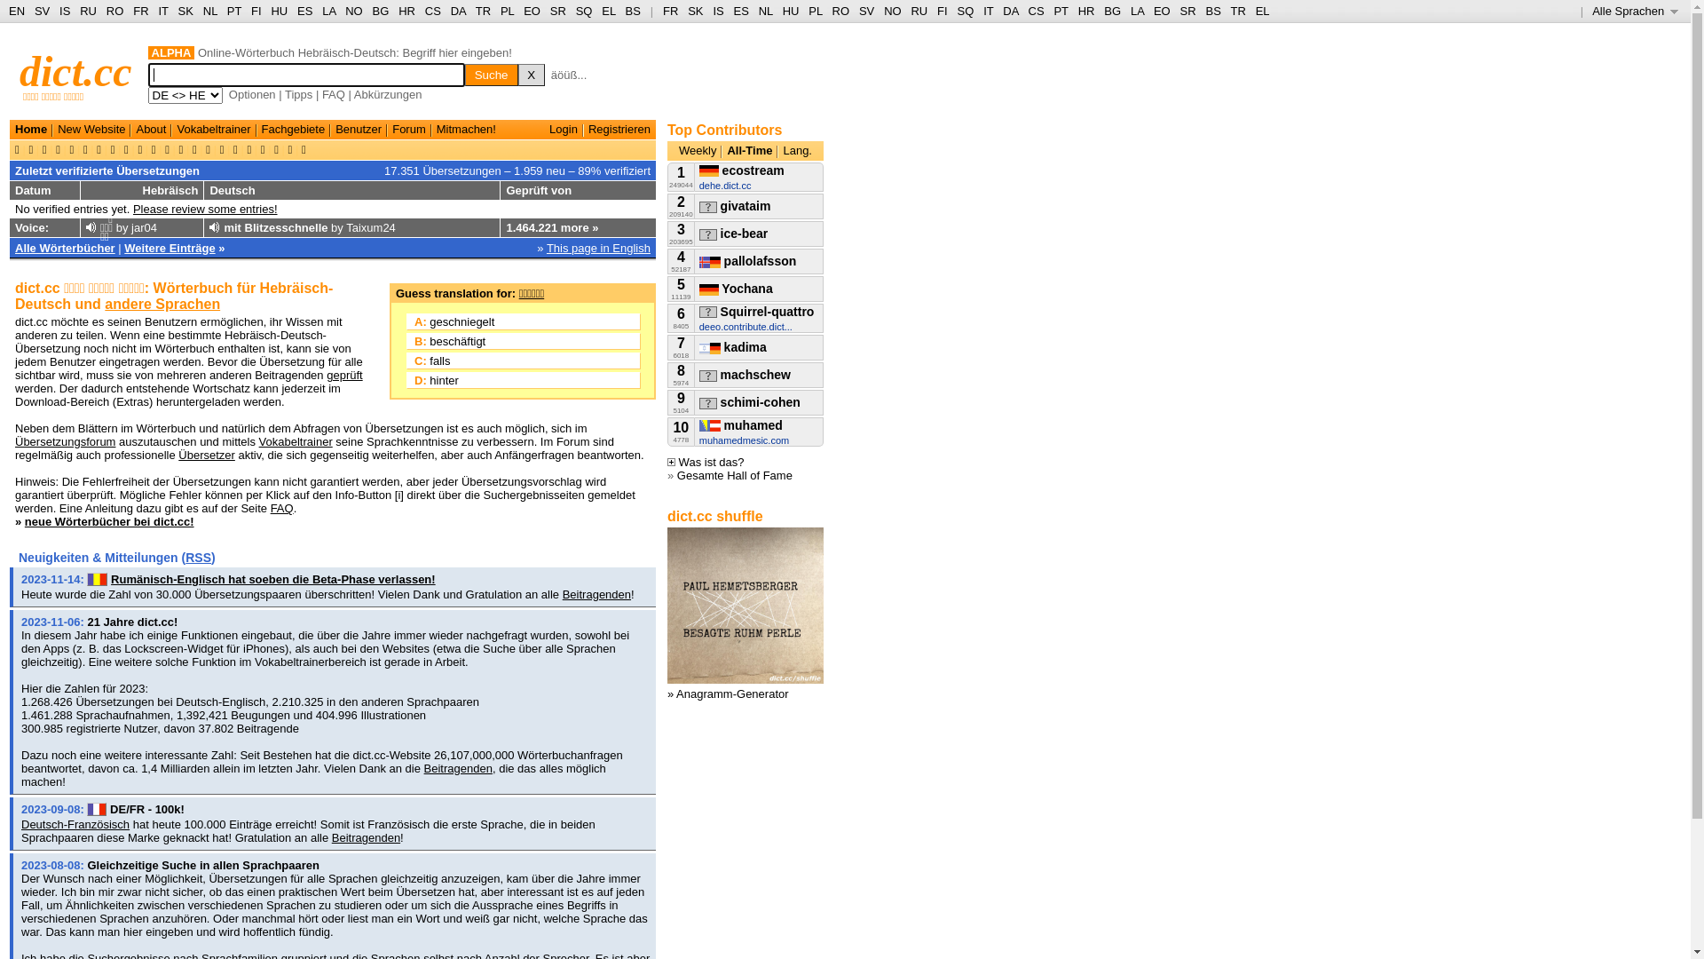 Image resolution: width=1704 pixels, height=959 pixels. What do you see at coordinates (532, 75) in the screenshot?
I see `X` at bounding box center [532, 75].